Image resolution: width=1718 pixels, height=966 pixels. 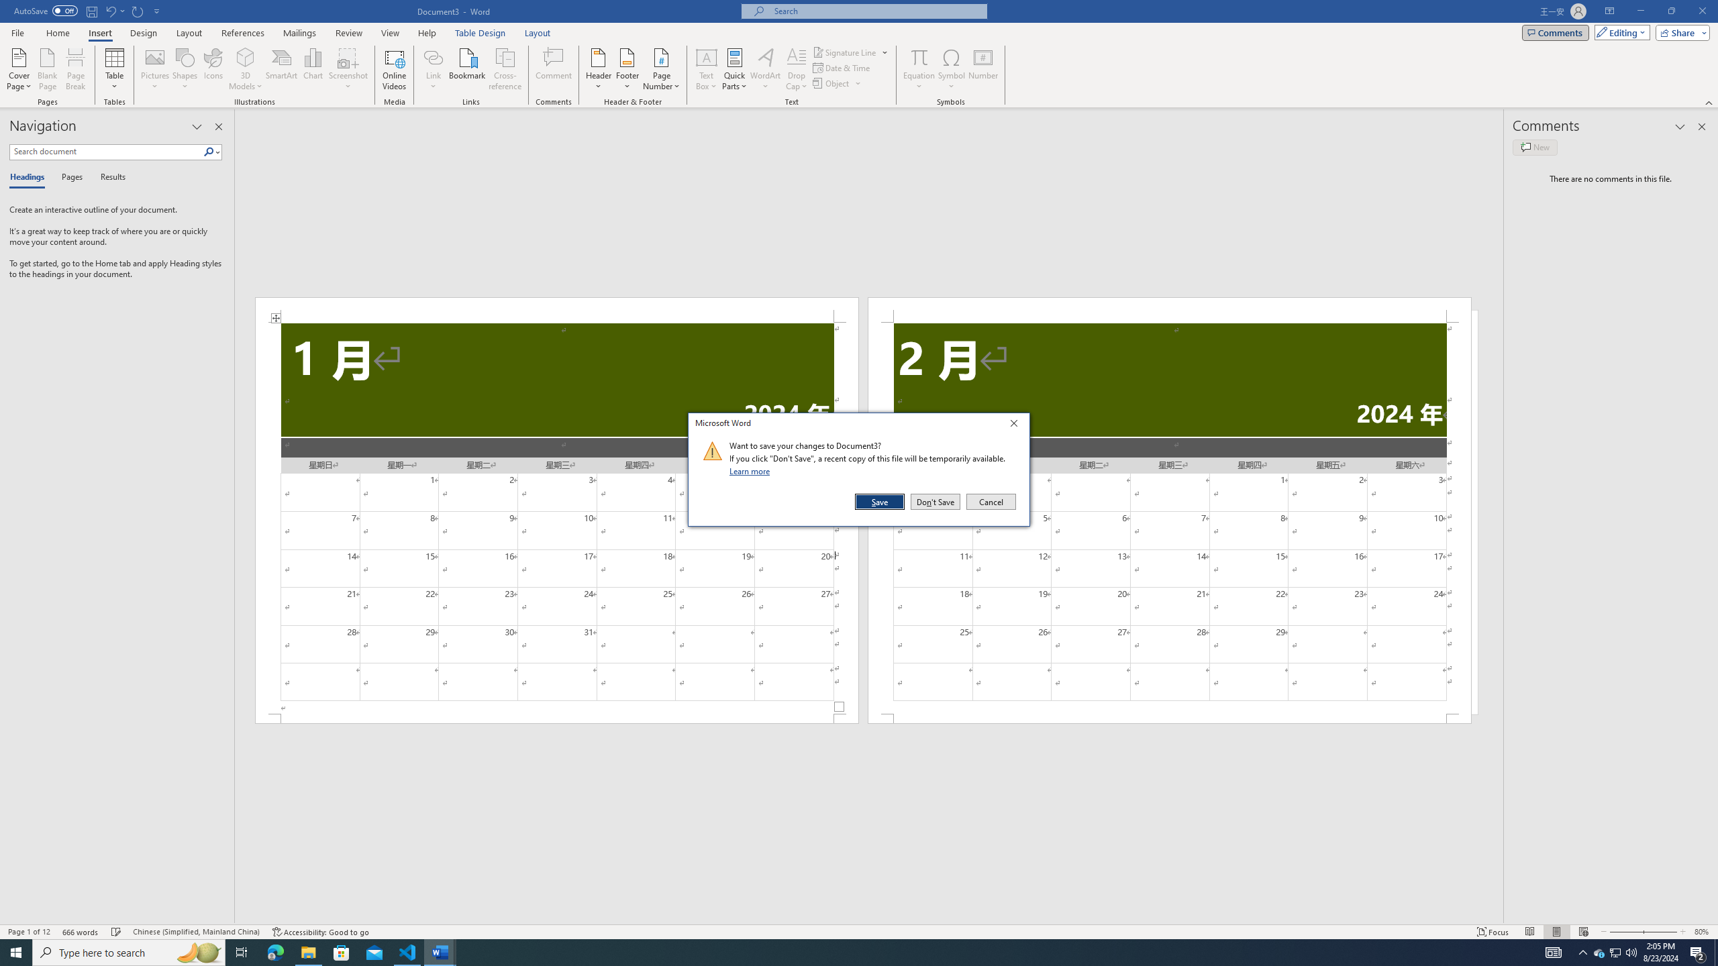 I want to click on Search highlights icon opens search home window, so click(x=199, y=953).